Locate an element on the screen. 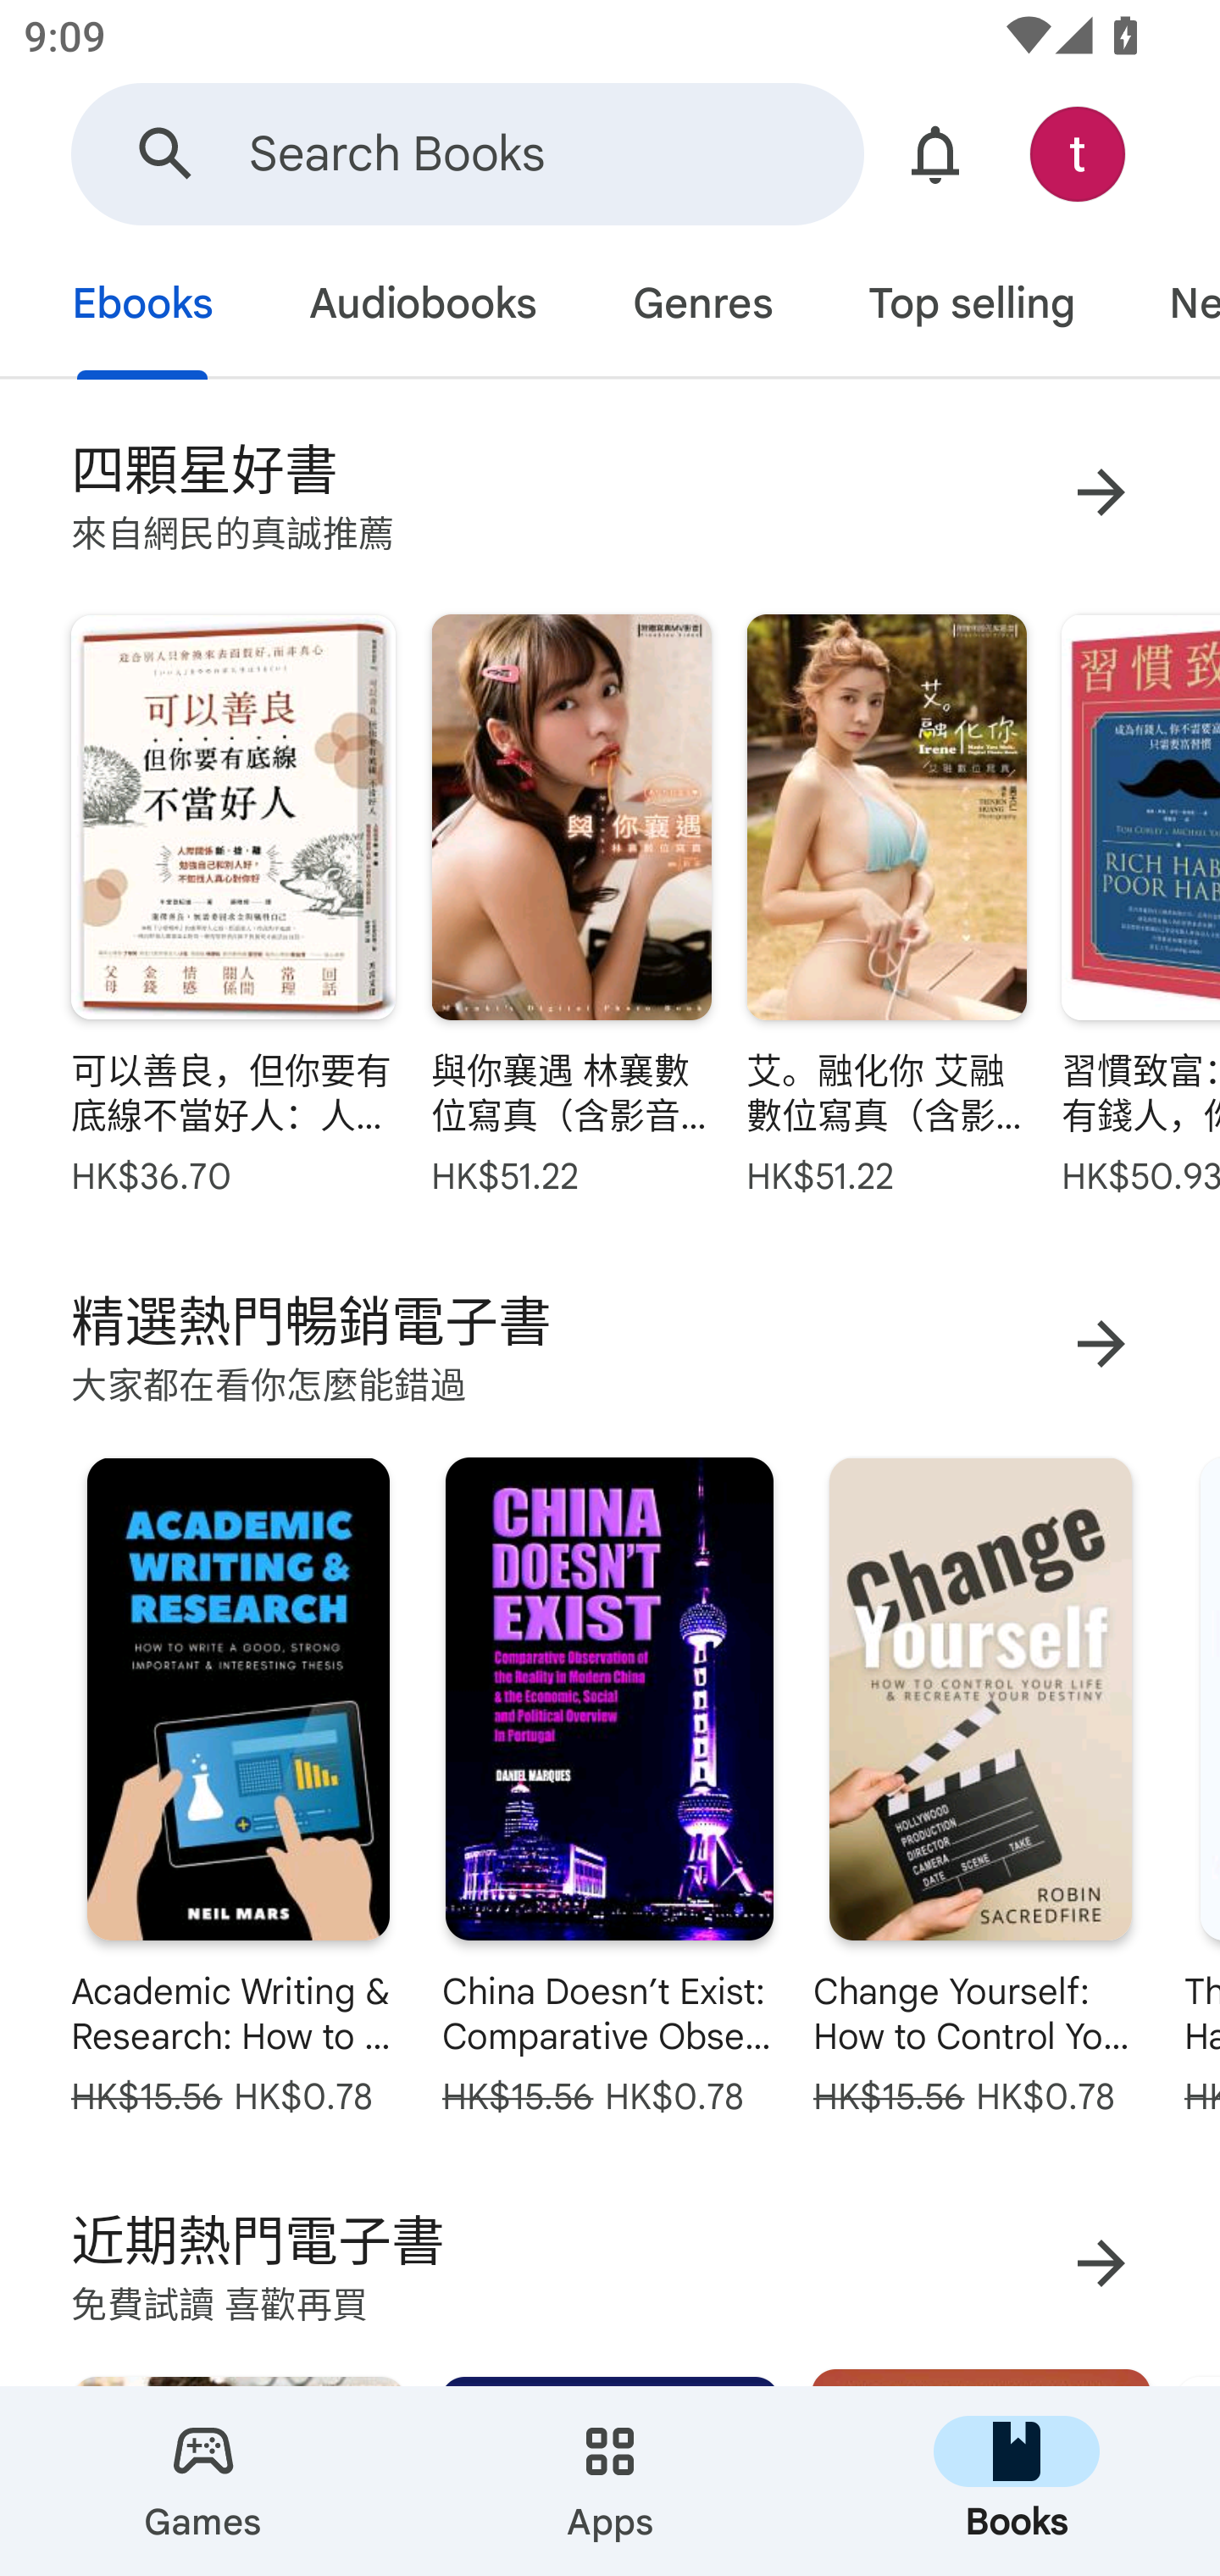 This screenshot has height=2576, width=1220. More results for 四顆星好書 is located at coordinates (1101, 491).